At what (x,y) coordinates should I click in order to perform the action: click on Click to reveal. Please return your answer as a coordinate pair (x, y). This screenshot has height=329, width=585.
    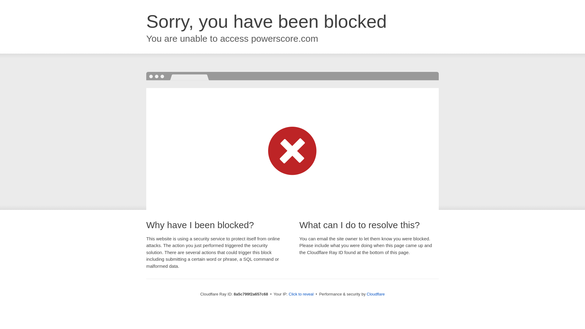
    Looking at the image, I should click on (301, 294).